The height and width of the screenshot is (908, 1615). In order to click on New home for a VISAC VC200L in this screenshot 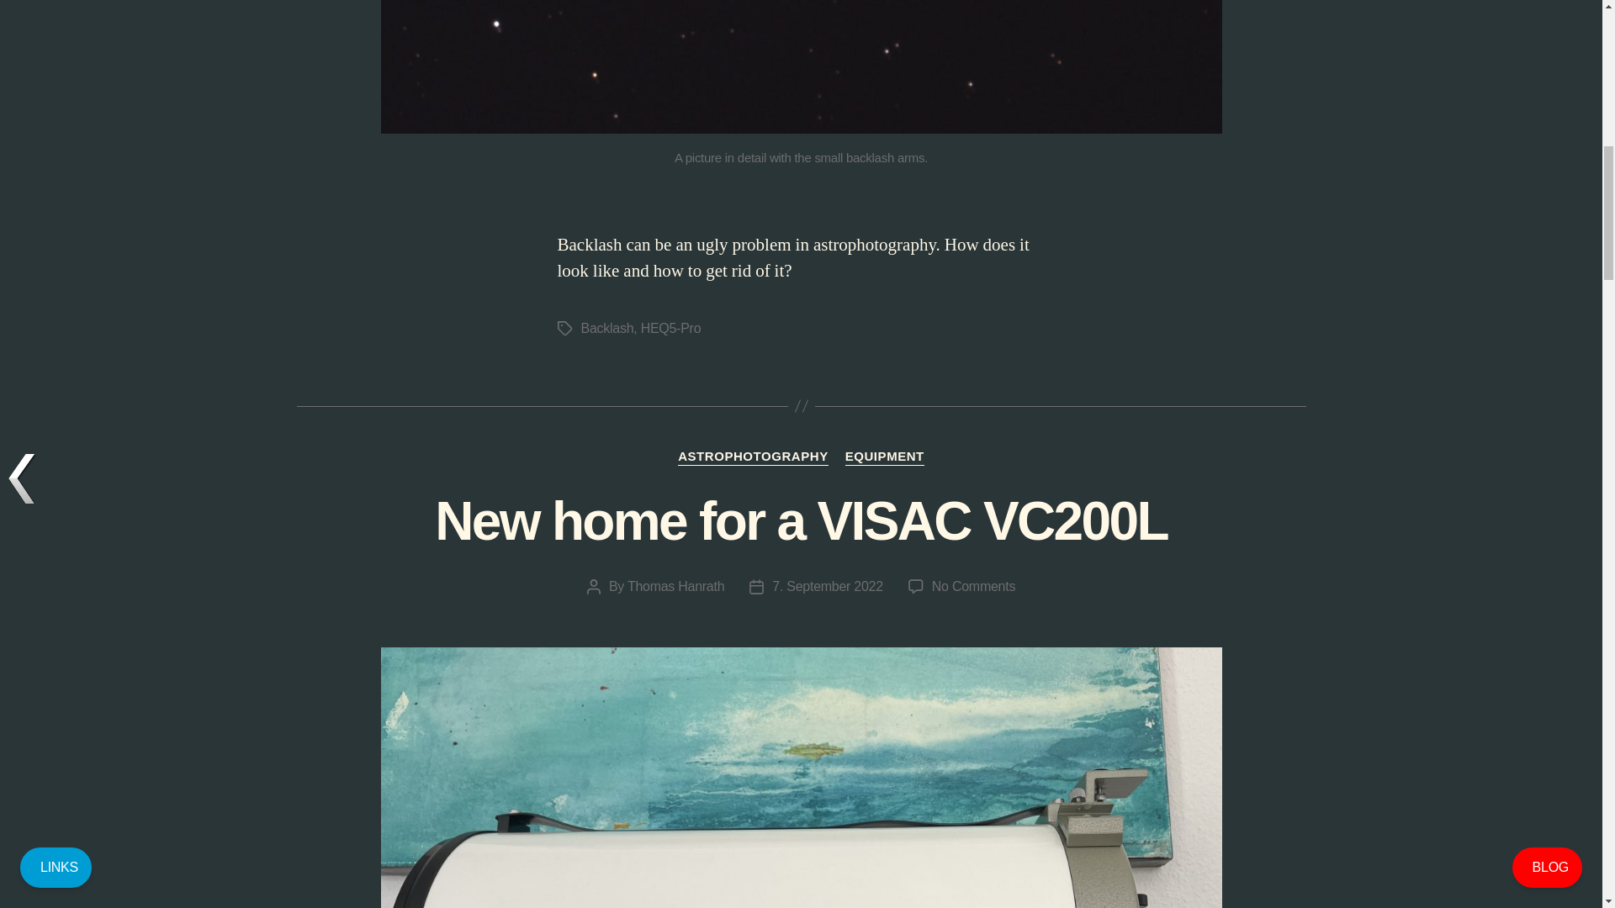, I will do `click(828, 587)`.